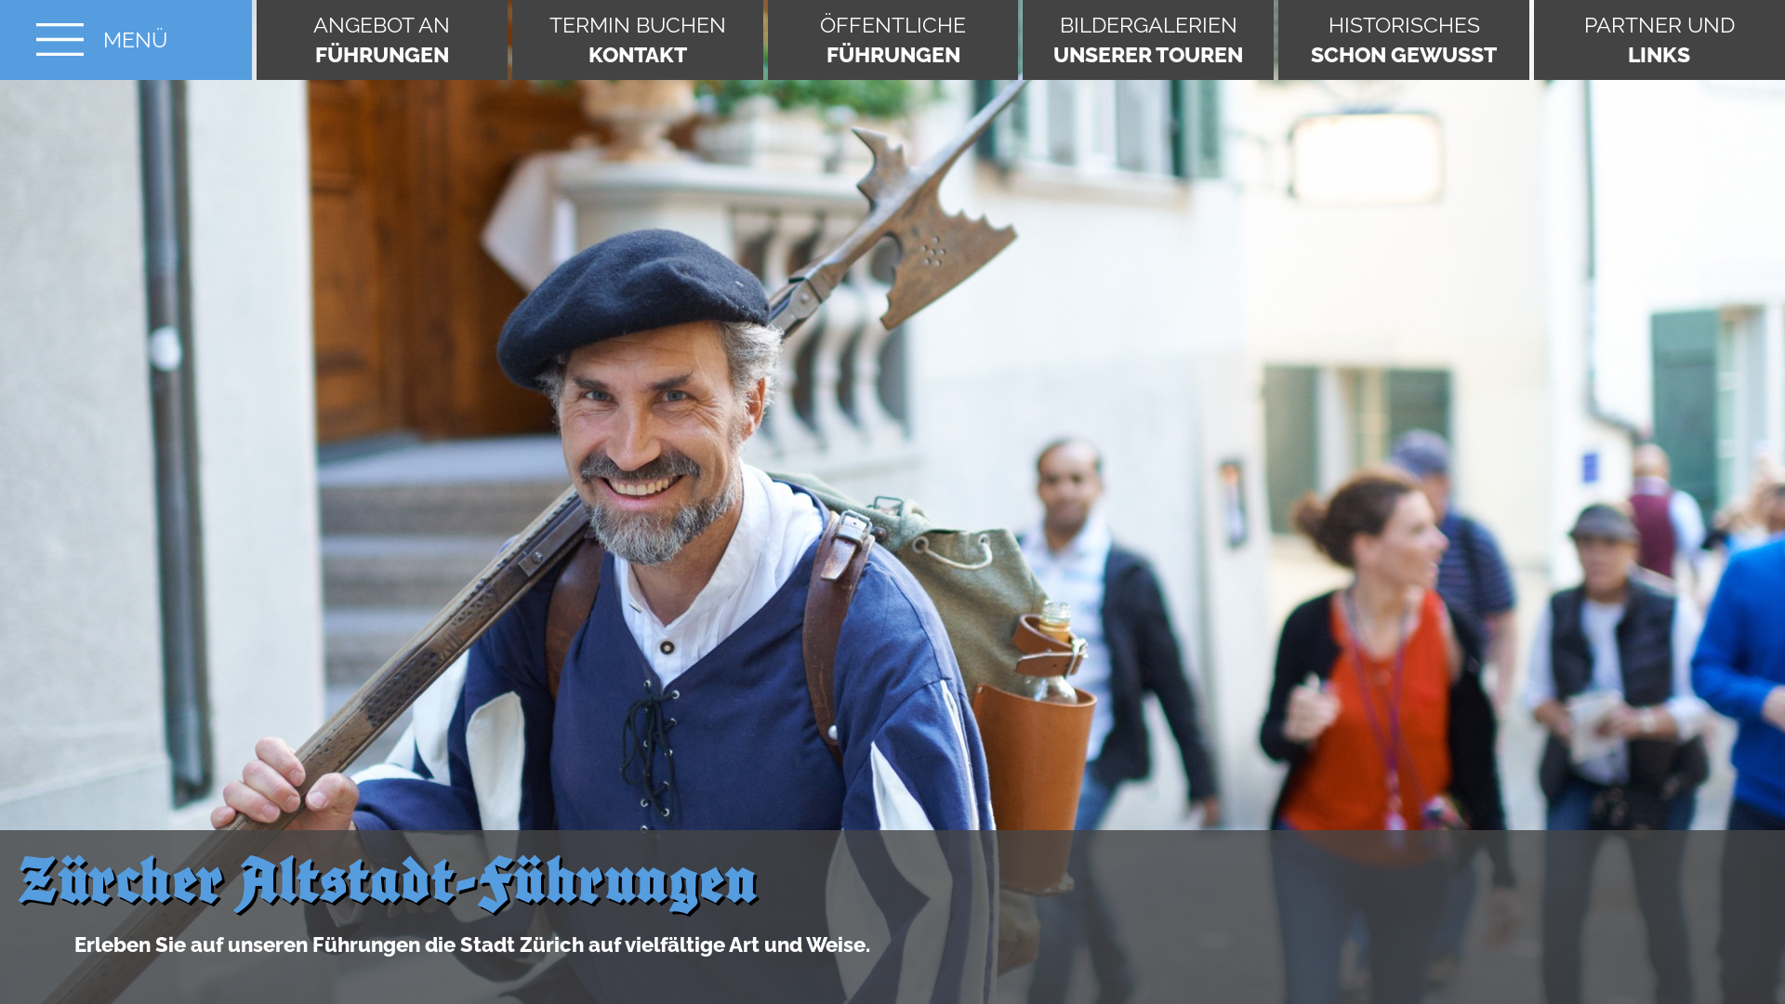 The height and width of the screenshot is (1004, 1785). I want to click on TERMIN BUCHEN
KONTAKT, so click(638, 40).